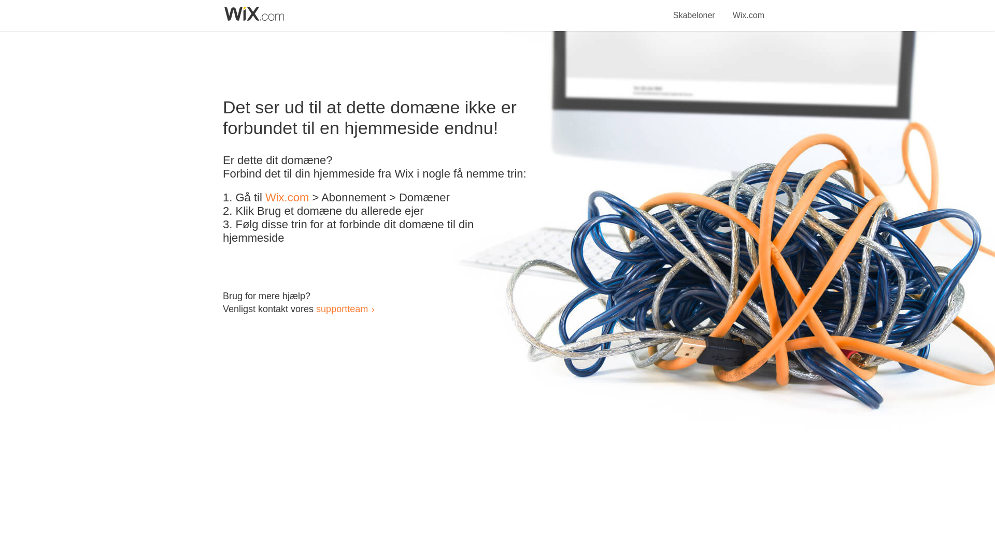  I want to click on Wix.com, so click(287, 198).